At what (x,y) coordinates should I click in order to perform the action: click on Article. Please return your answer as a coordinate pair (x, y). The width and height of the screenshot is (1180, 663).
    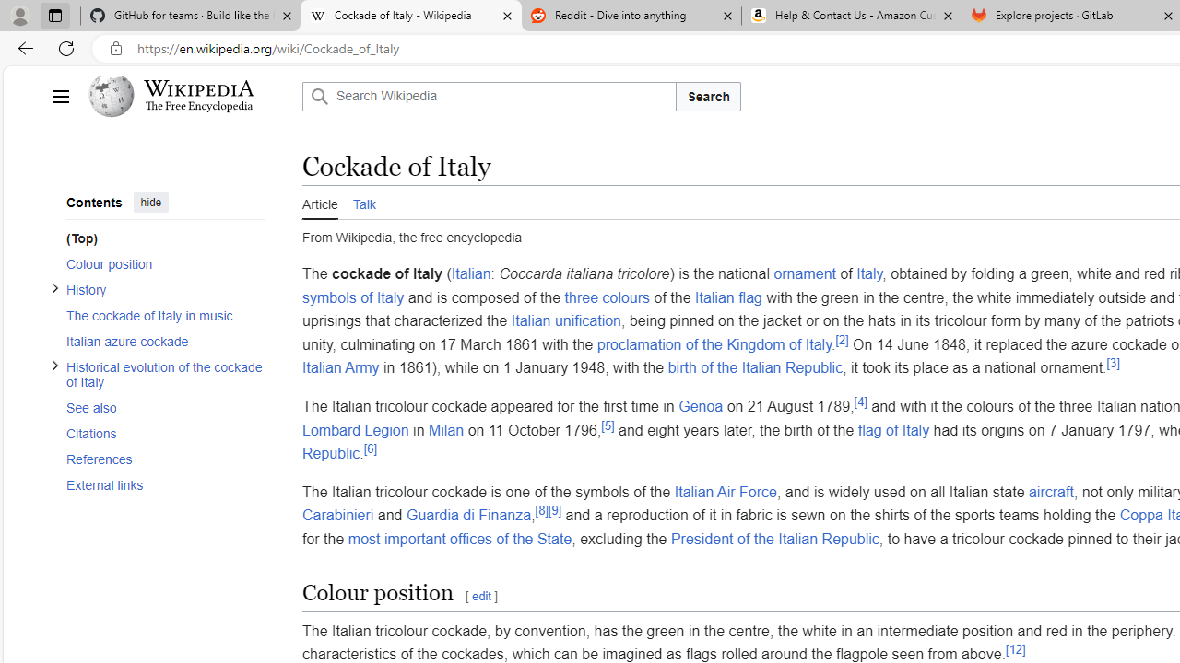
    Looking at the image, I should click on (320, 202).